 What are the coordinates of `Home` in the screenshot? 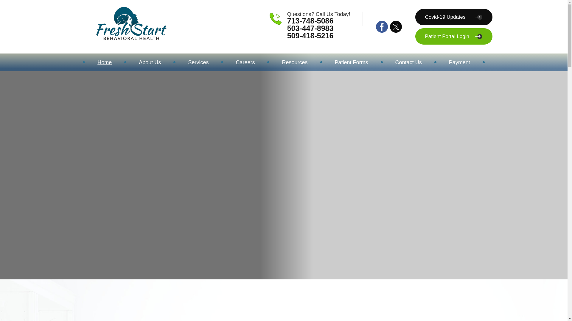 It's located at (105, 62).